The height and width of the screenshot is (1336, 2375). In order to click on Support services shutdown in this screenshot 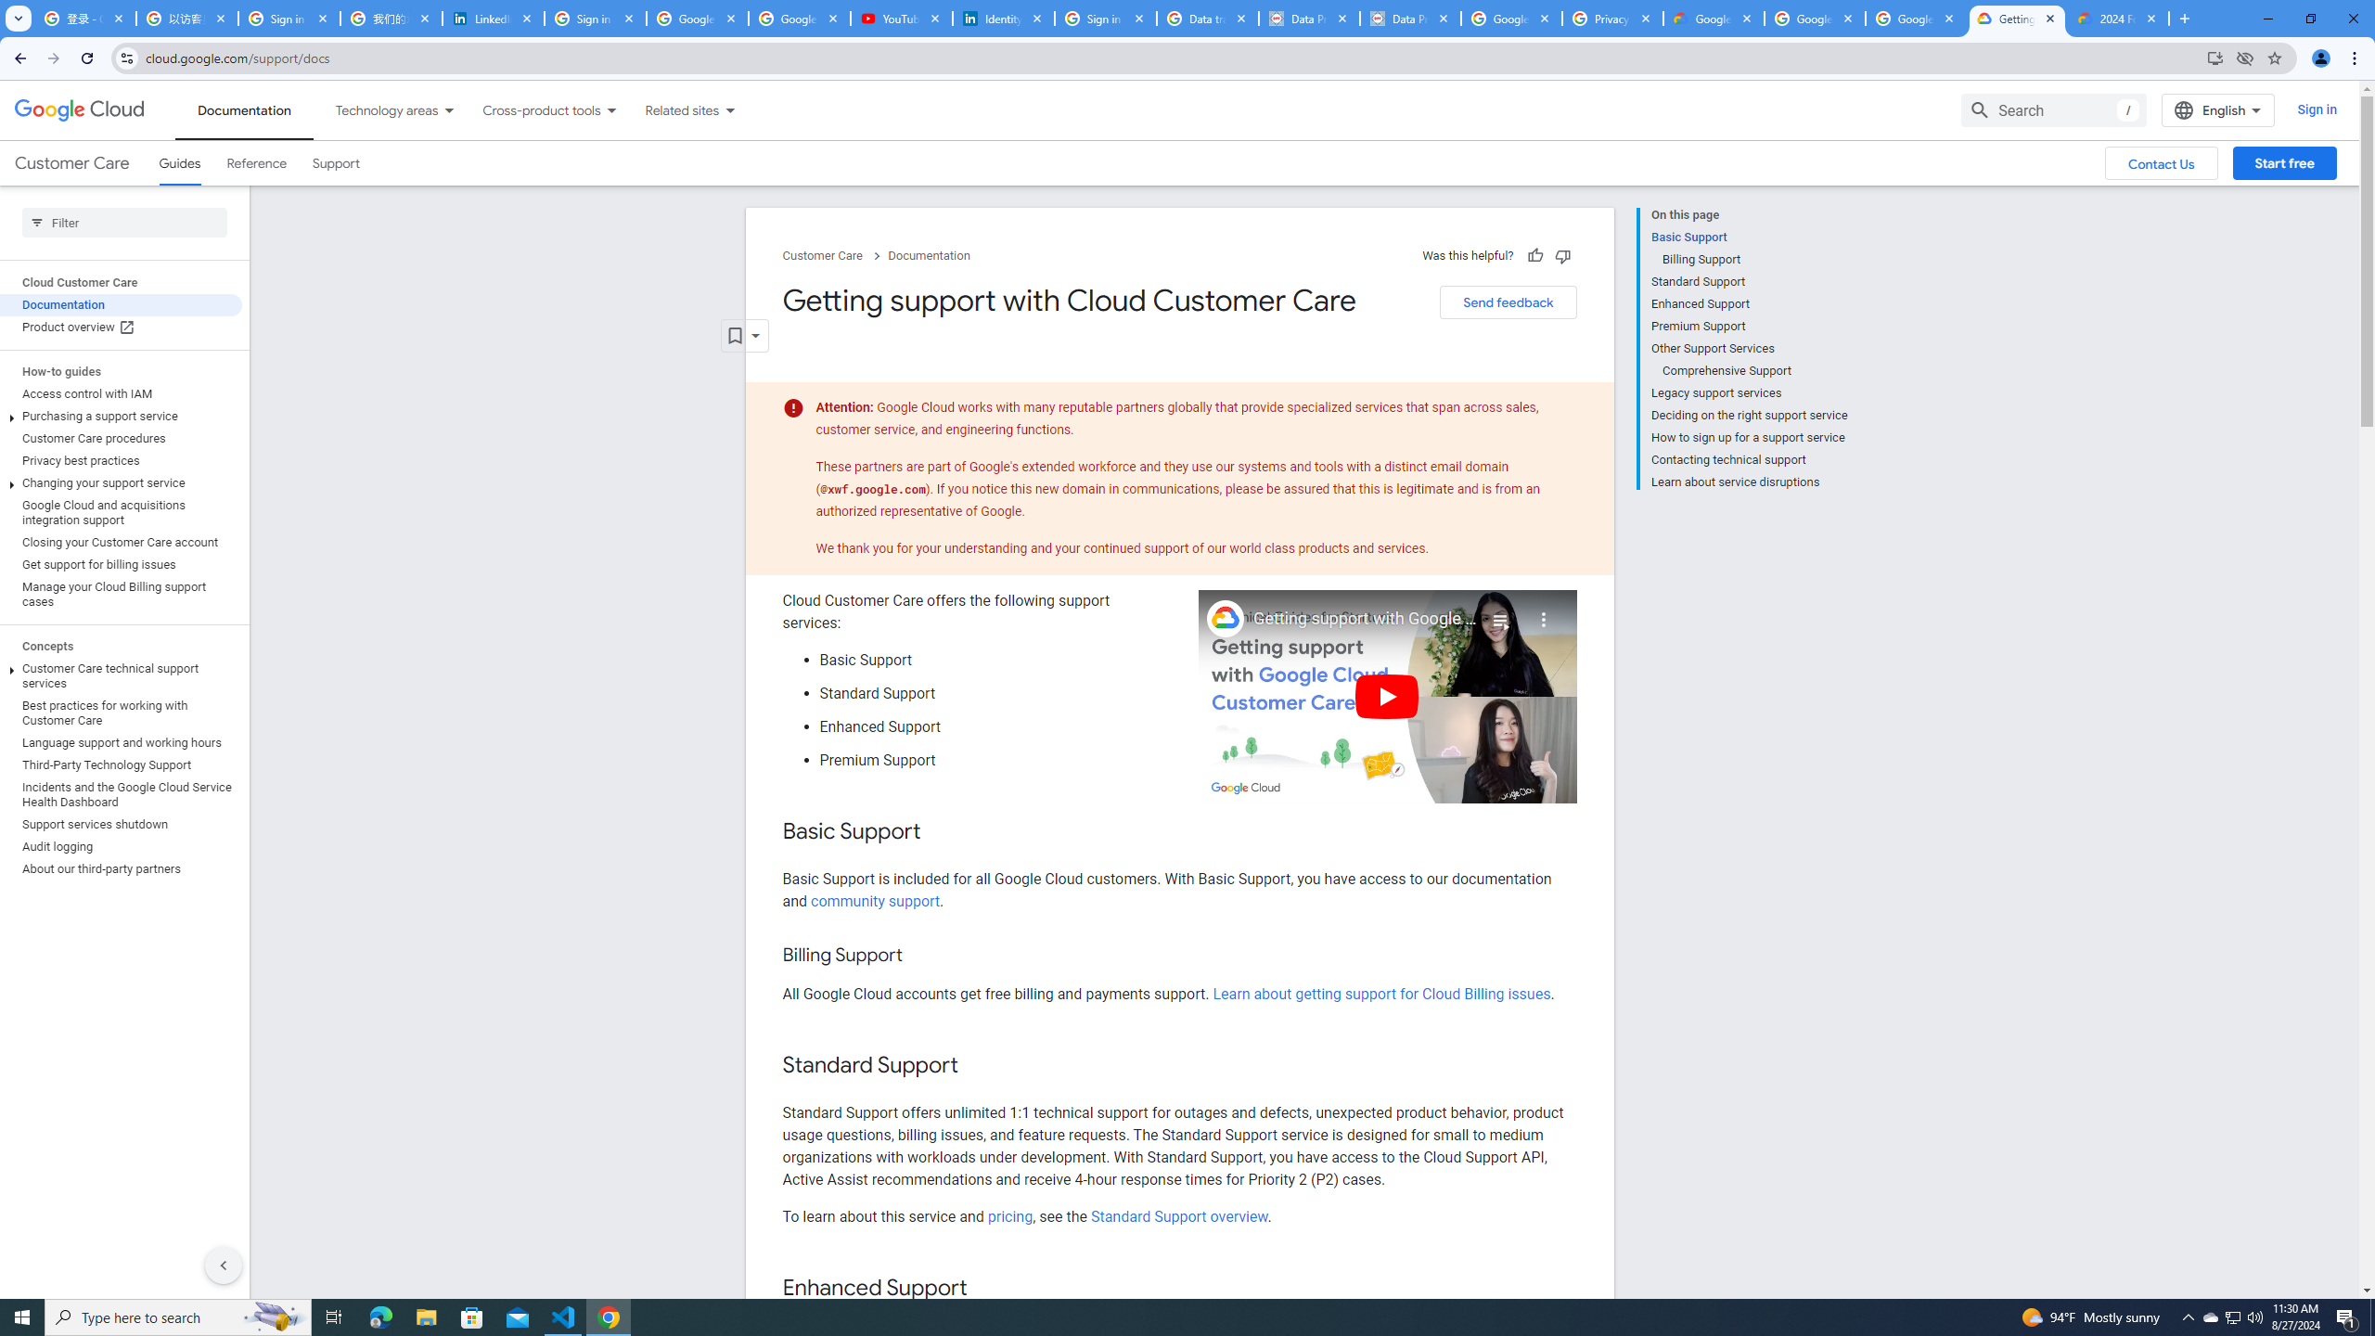, I will do `click(121, 824)`.